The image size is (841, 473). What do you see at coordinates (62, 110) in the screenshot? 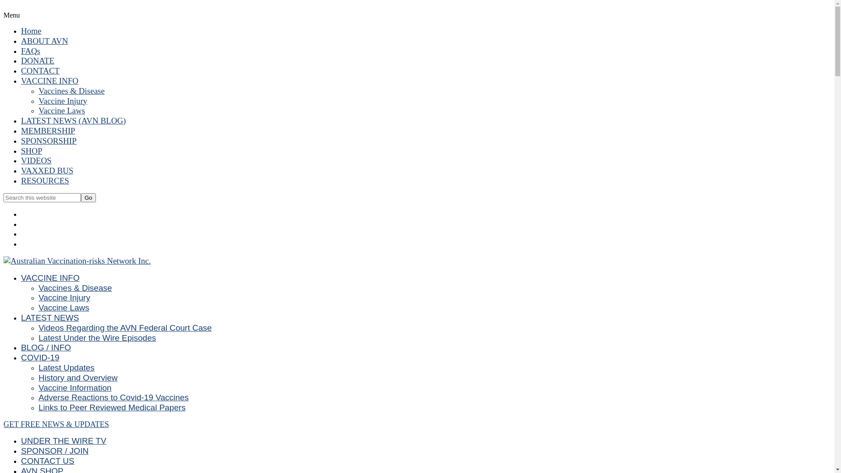
I see `Vaccine Laws` at bounding box center [62, 110].